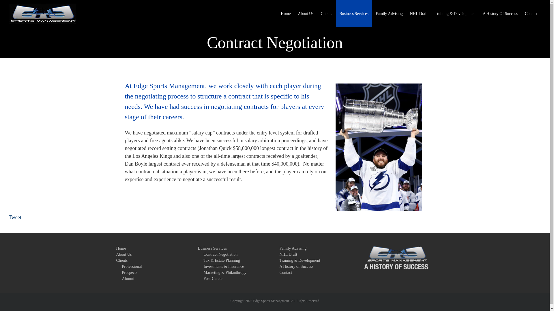  I want to click on NHL Draft, so click(418, 14).